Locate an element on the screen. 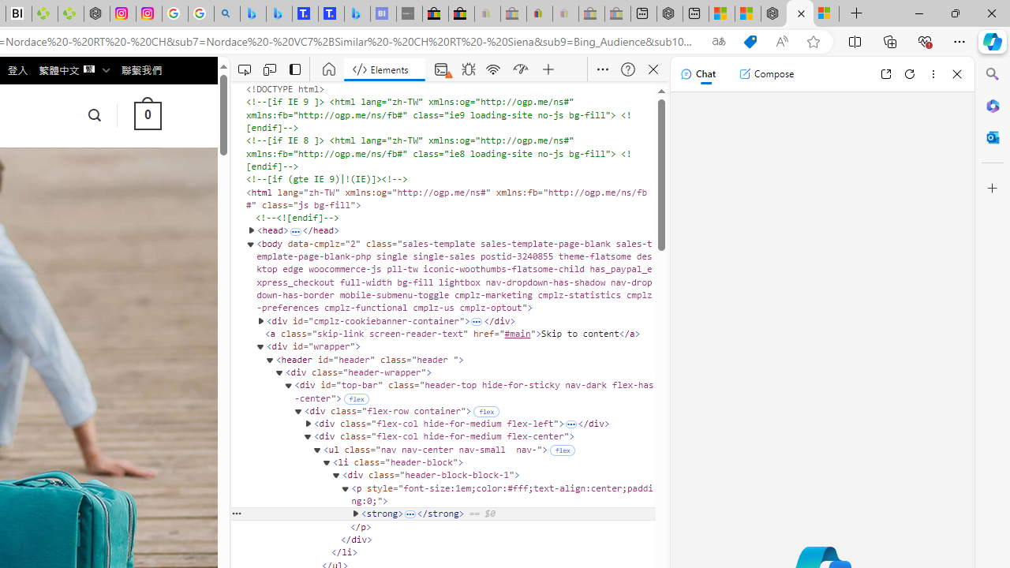 The width and height of the screenshot is (1010, 568). Help is located at coordinates (628, 69).